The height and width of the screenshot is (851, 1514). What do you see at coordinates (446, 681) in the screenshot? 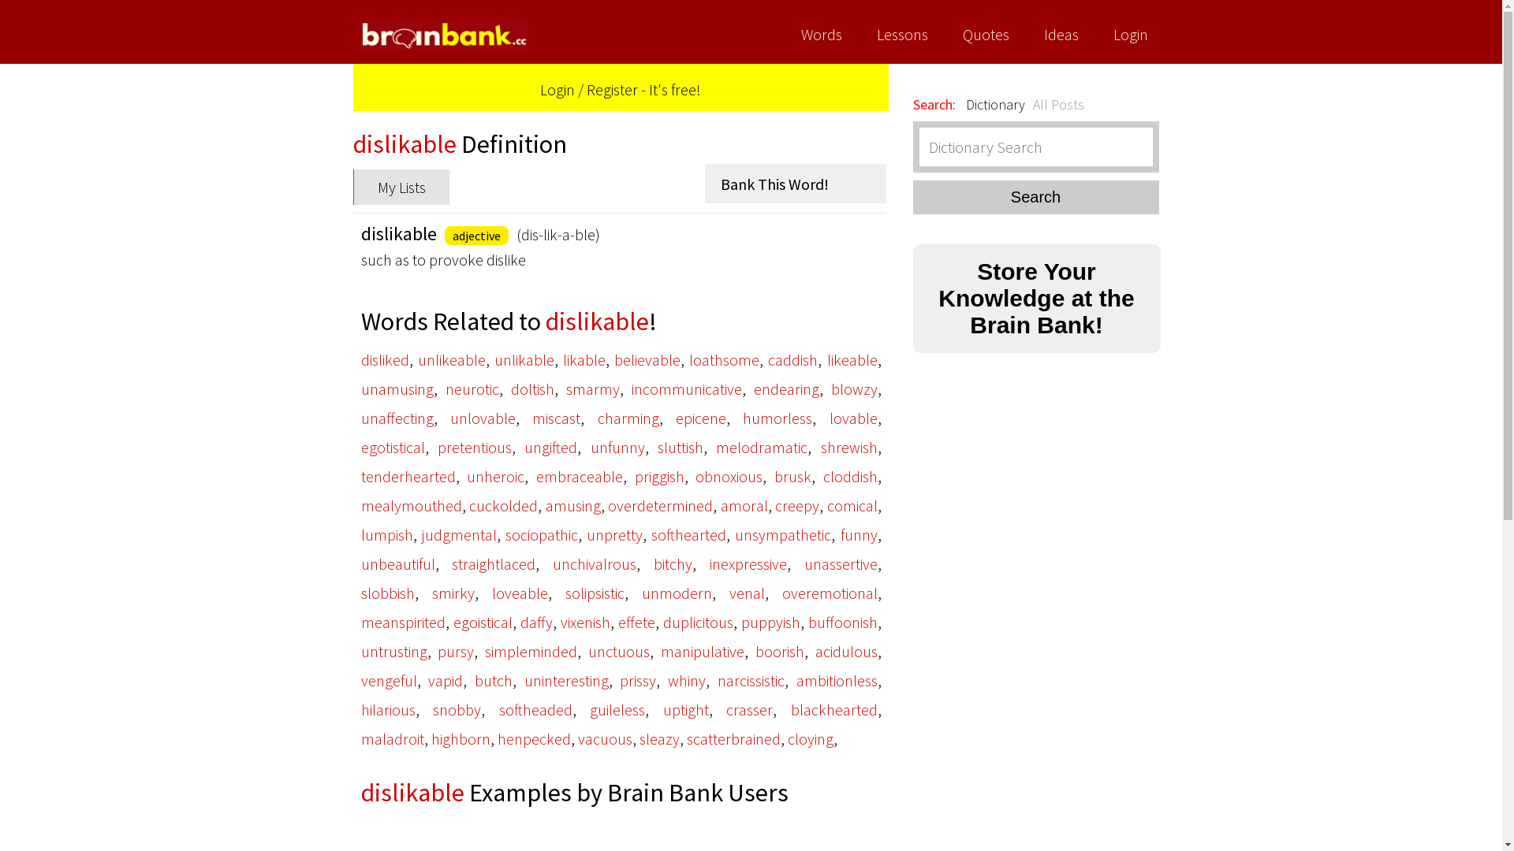
I see `vapid` at bounding box center [446, 681].